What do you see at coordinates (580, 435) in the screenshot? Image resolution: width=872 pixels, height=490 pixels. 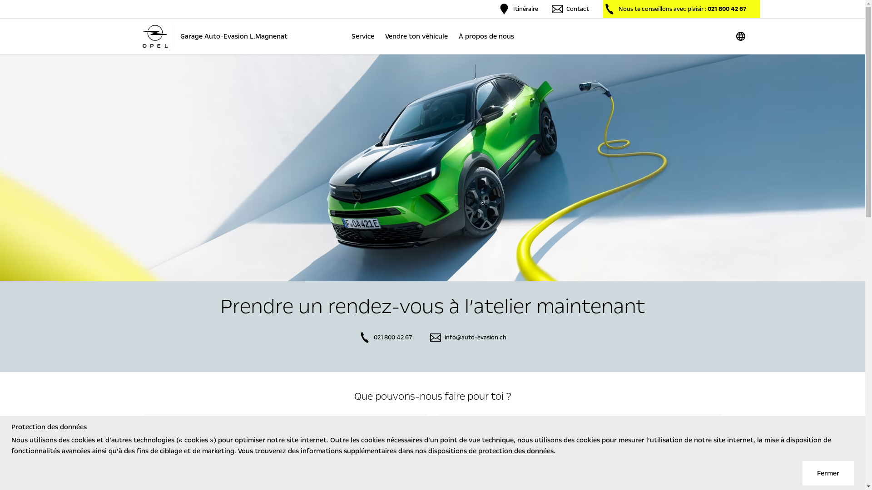 I see `Tes interlocuteurs` at bounding box center [580, 435].